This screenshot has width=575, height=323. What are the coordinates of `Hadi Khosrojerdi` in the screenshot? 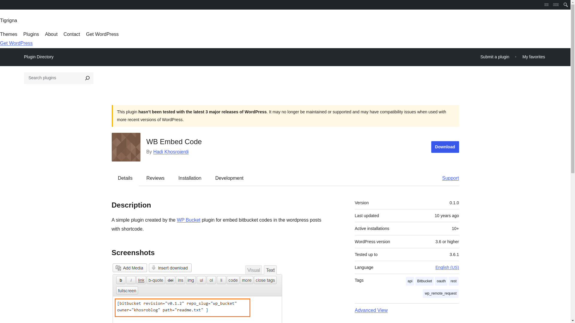 It's located at (171, 152).